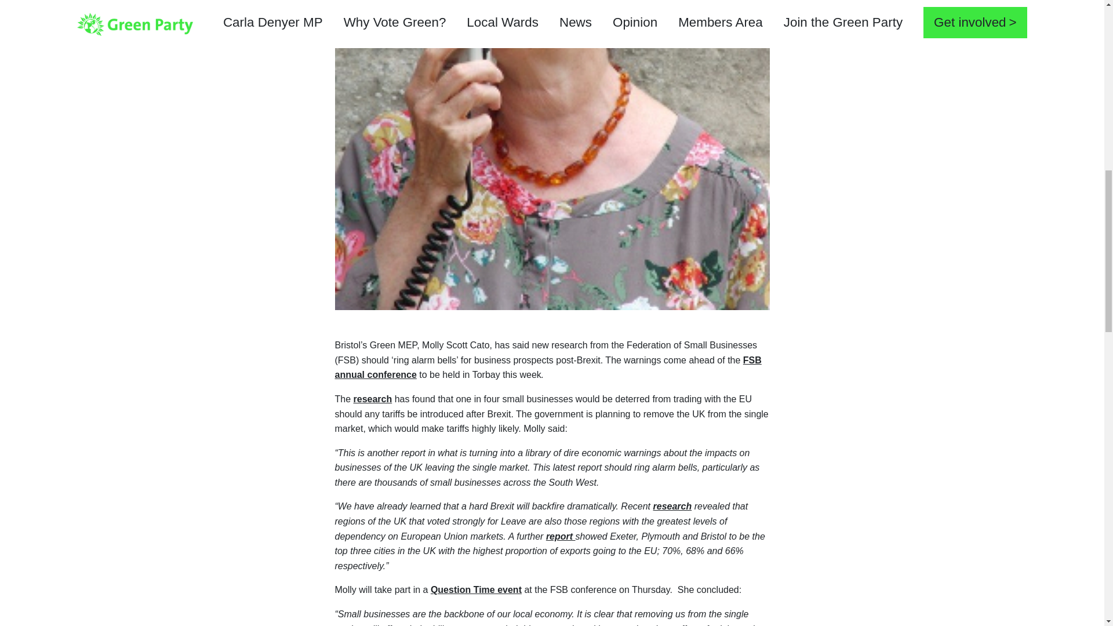 The width and height of the screenshot is (1113, 626). What do you see at coordinates (548, 367) in the screenshot?
I see `FSB annual conference` at bounding box center [548, 367].